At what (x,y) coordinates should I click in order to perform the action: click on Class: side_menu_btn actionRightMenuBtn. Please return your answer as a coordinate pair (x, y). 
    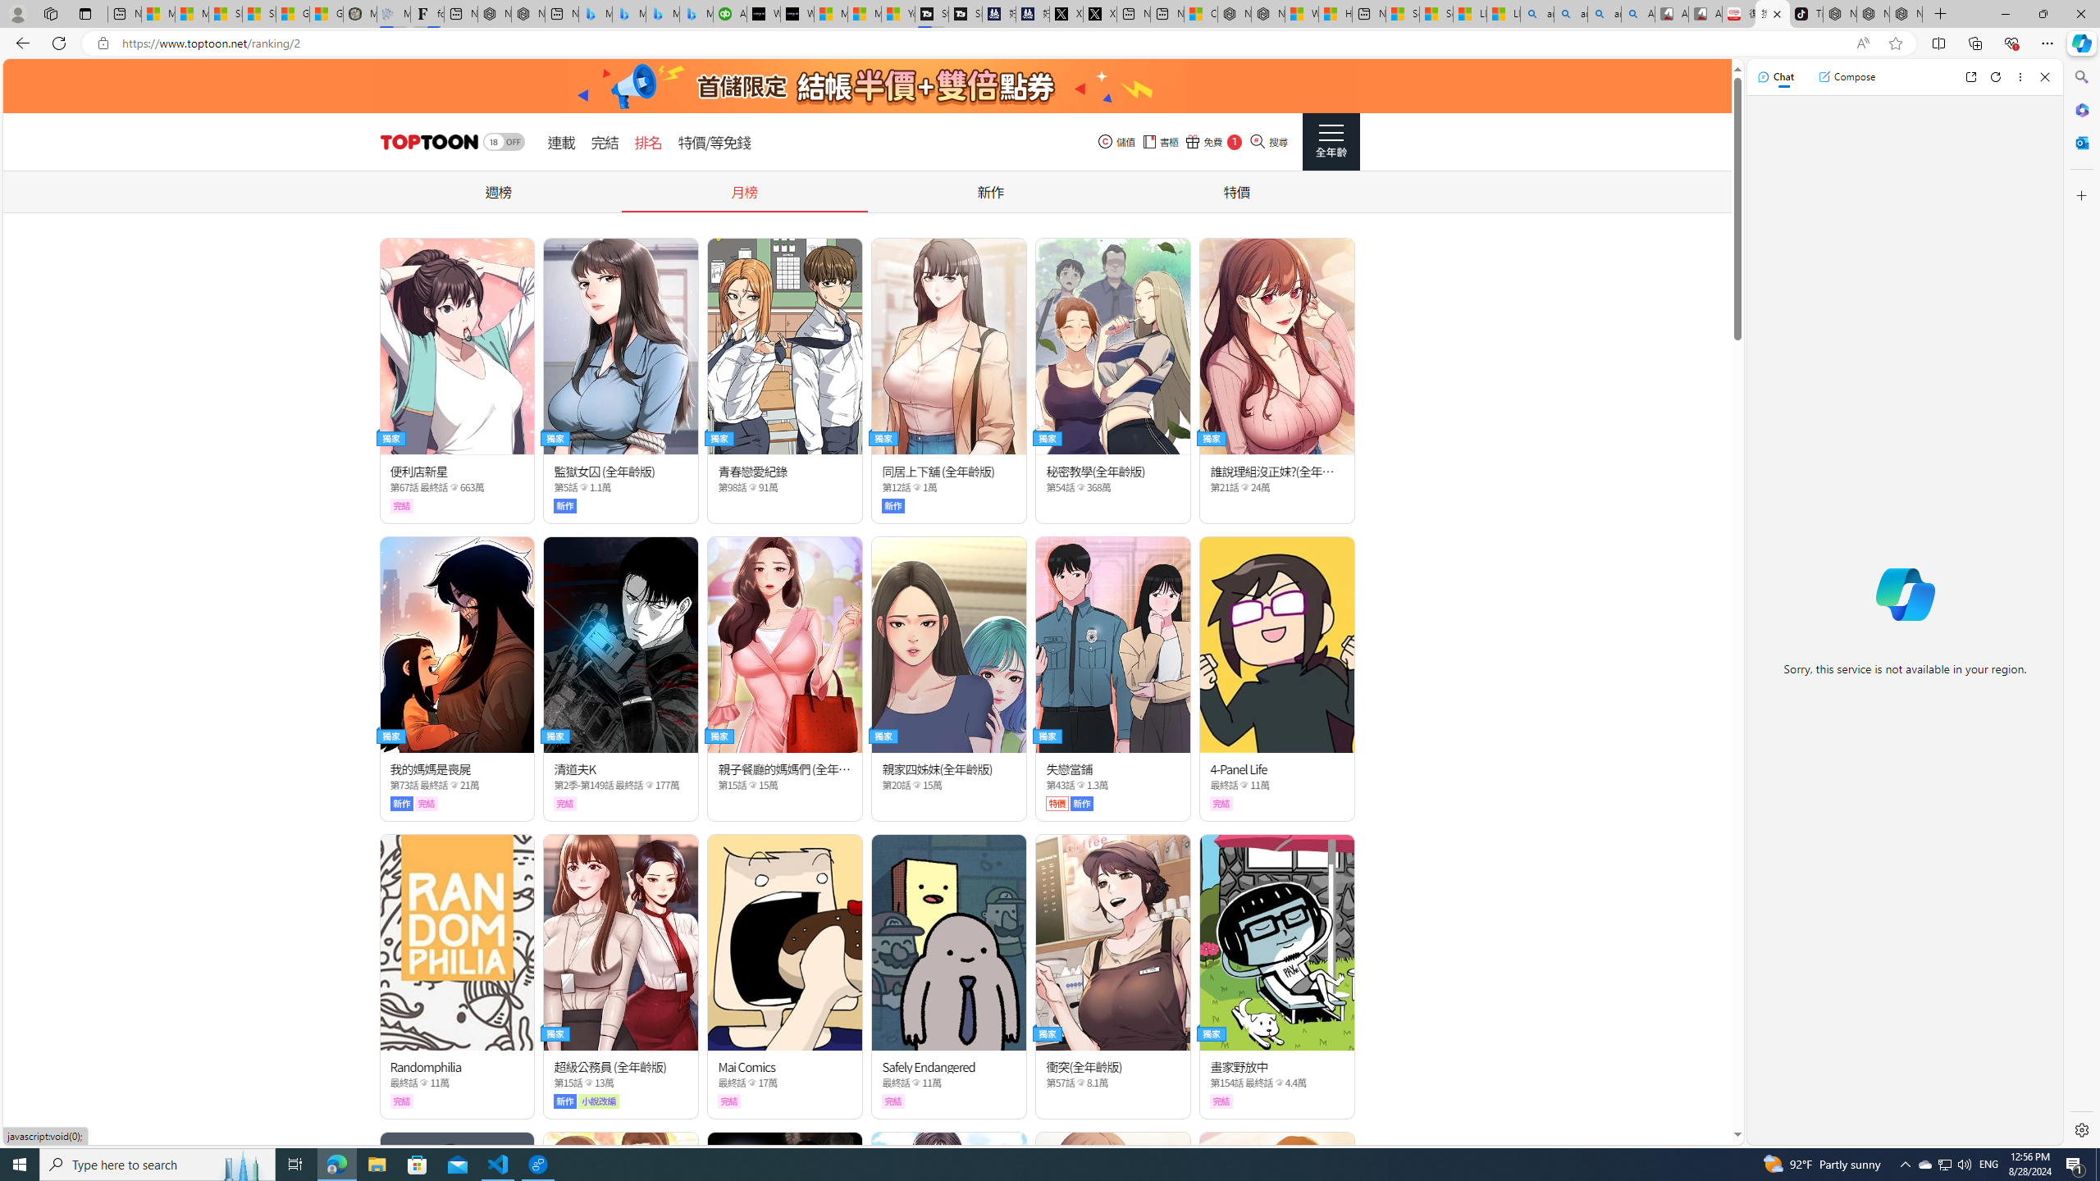
    Looking at the image, I should click on (1331, 141).